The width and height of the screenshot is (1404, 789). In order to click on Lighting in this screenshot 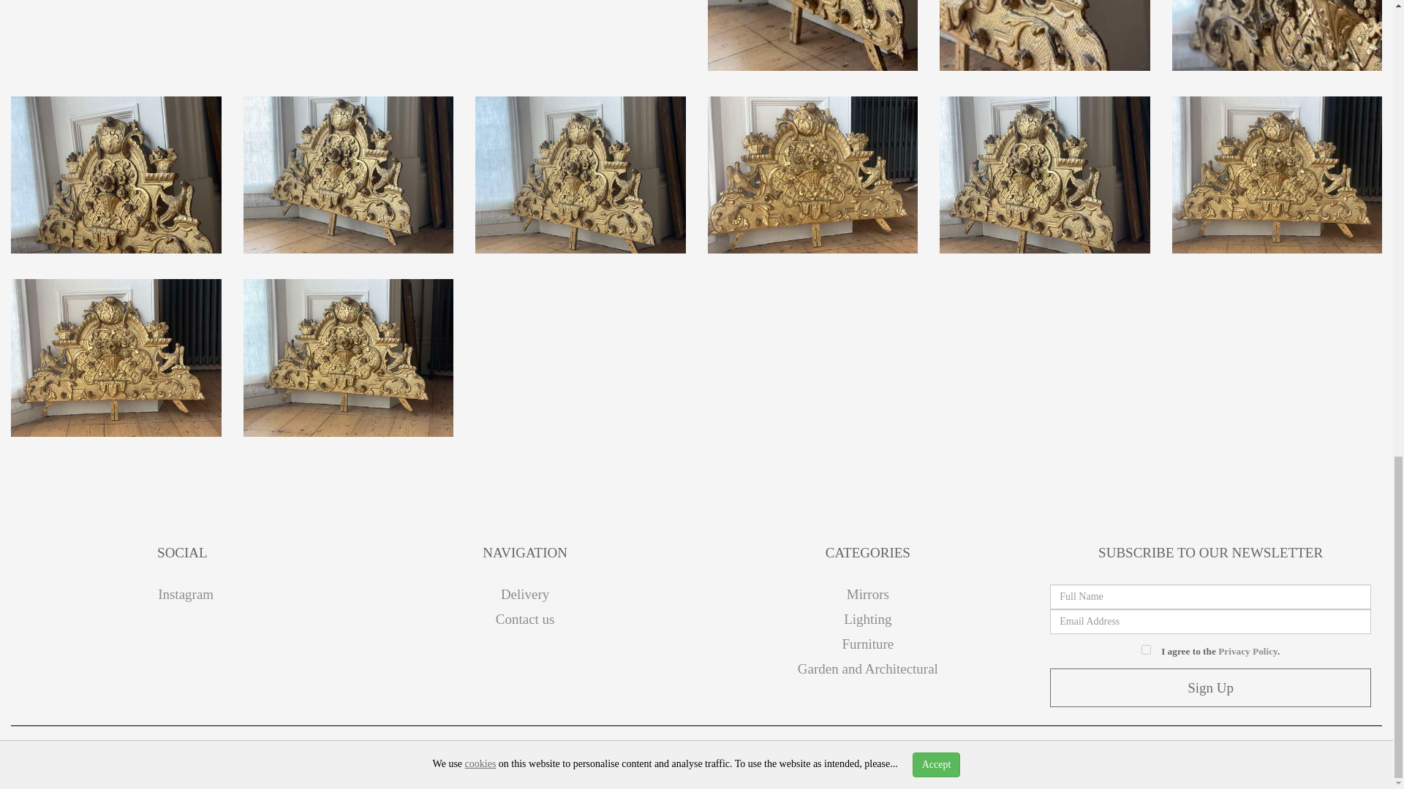, I will do `click(867, 619)`.